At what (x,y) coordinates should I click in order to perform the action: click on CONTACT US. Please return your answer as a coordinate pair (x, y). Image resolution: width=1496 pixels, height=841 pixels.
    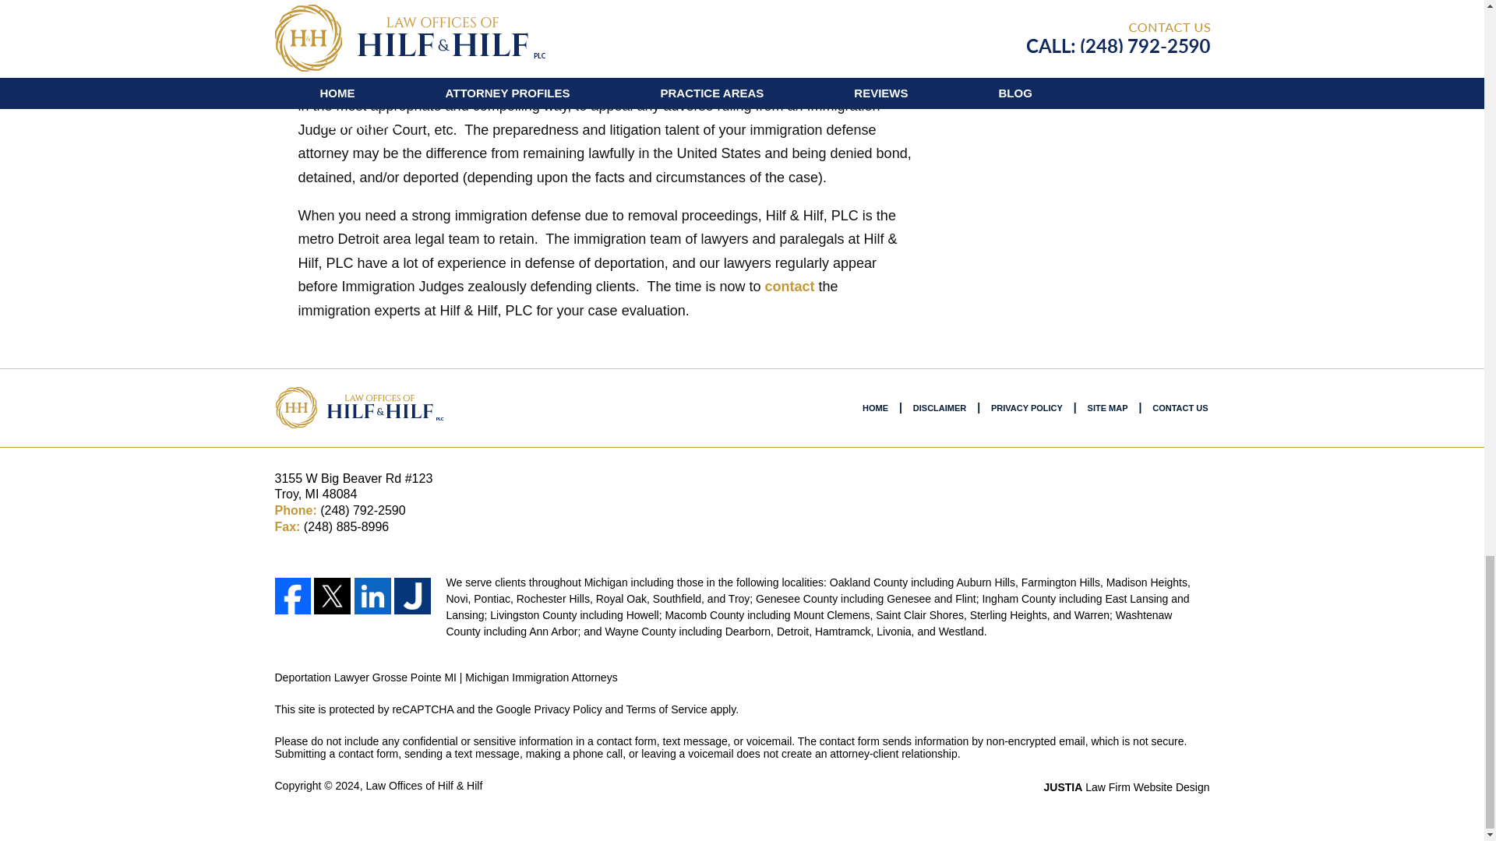
    Looking at the image, I should click on (1180, 408).